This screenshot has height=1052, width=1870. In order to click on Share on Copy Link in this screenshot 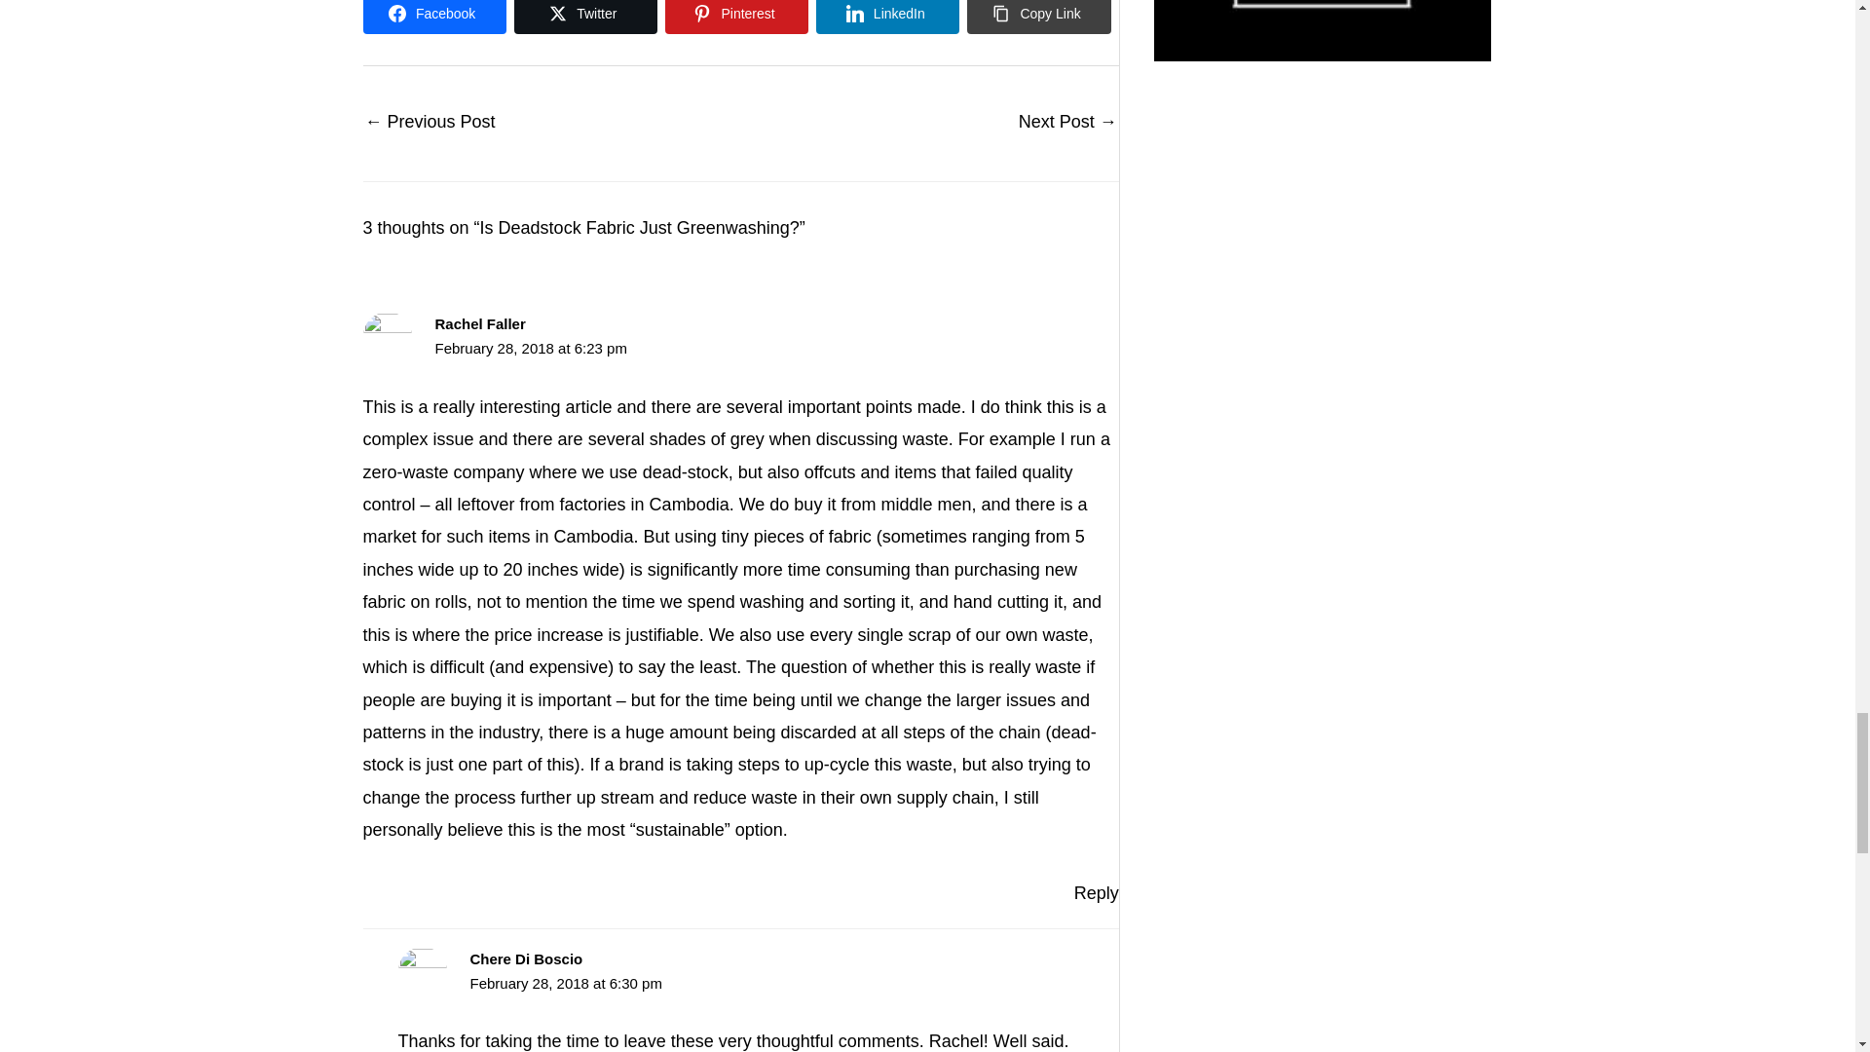, I will do `click(1038, 17)`.